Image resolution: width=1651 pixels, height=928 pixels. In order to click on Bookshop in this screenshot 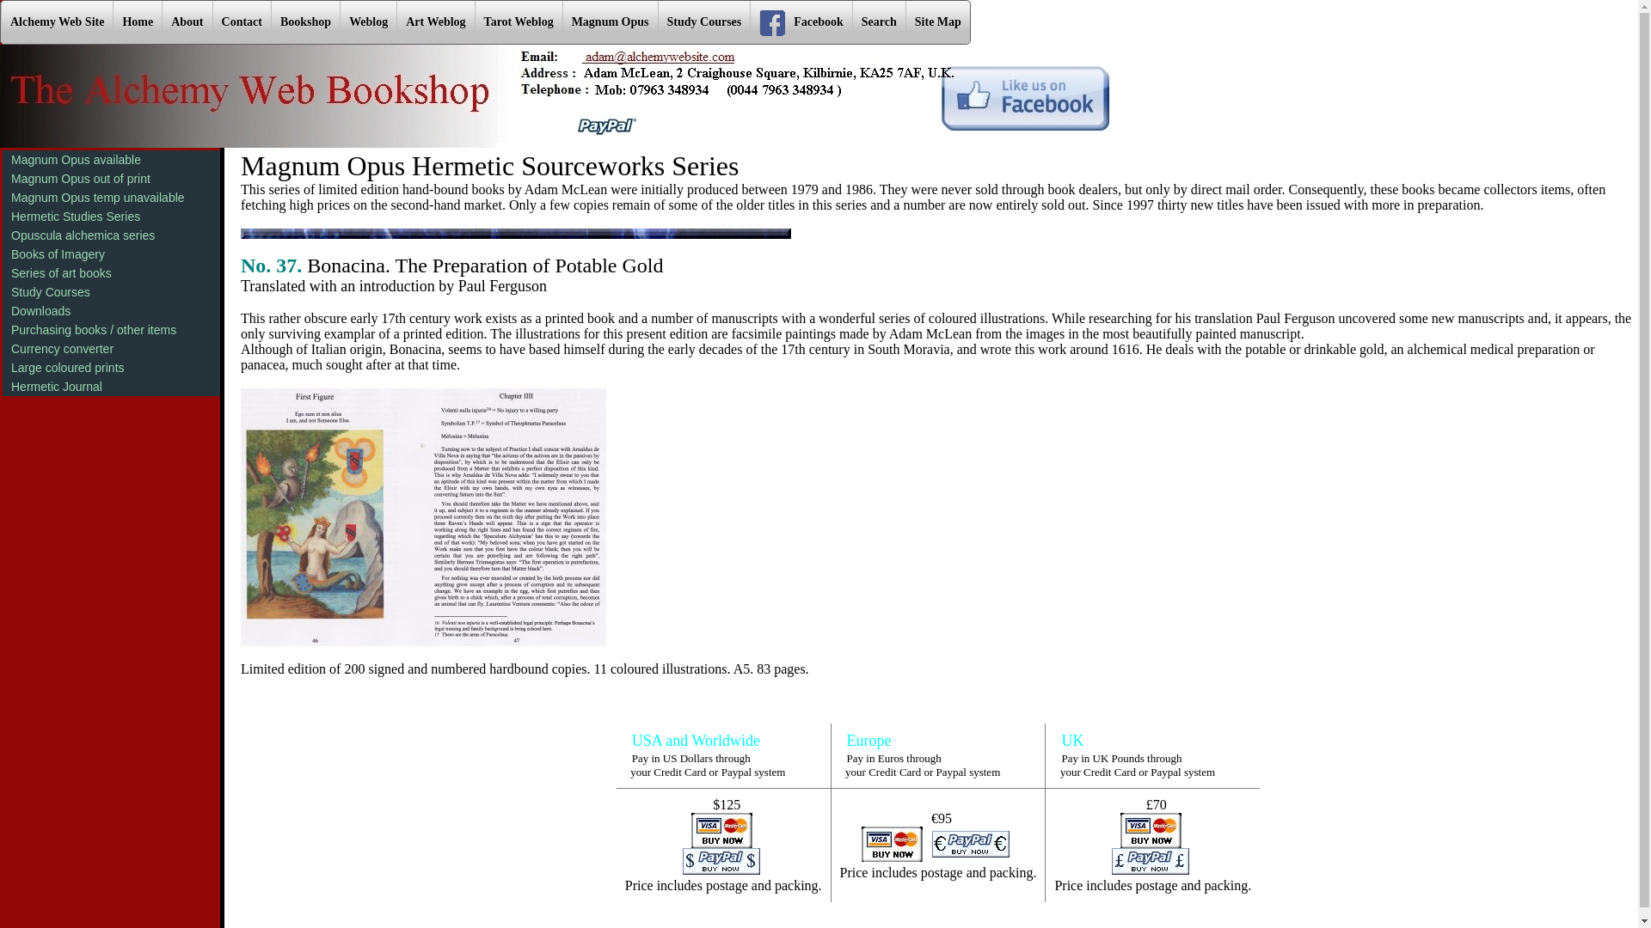, I will do `click(304, 22)`.